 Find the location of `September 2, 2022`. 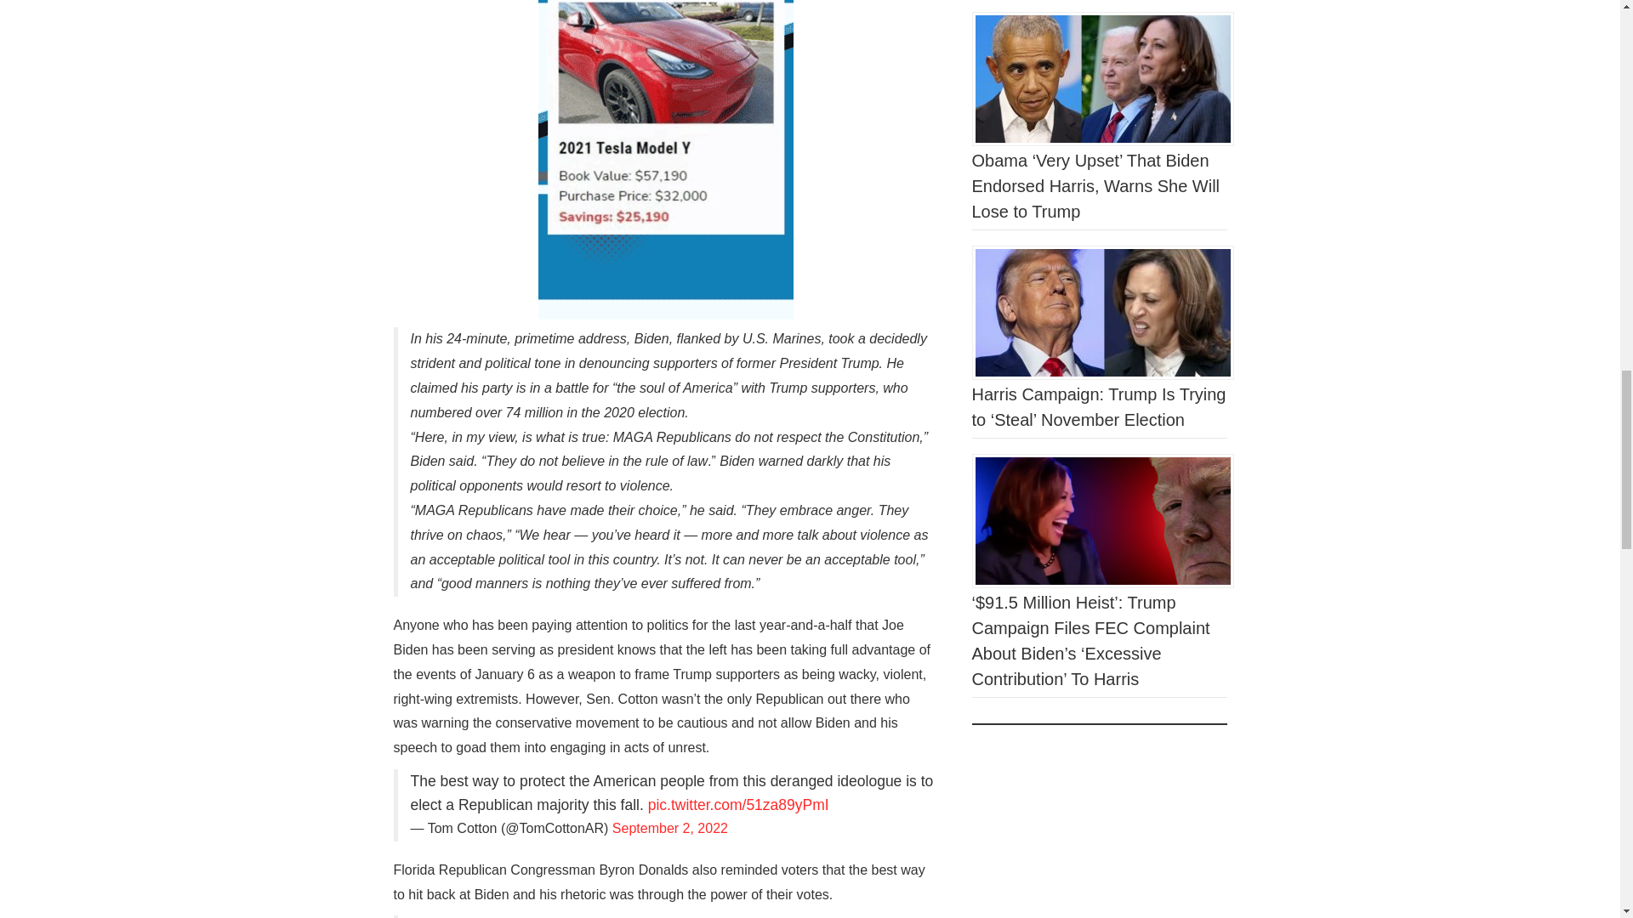

September 2, 2022 is located at coordinates (670, 828).